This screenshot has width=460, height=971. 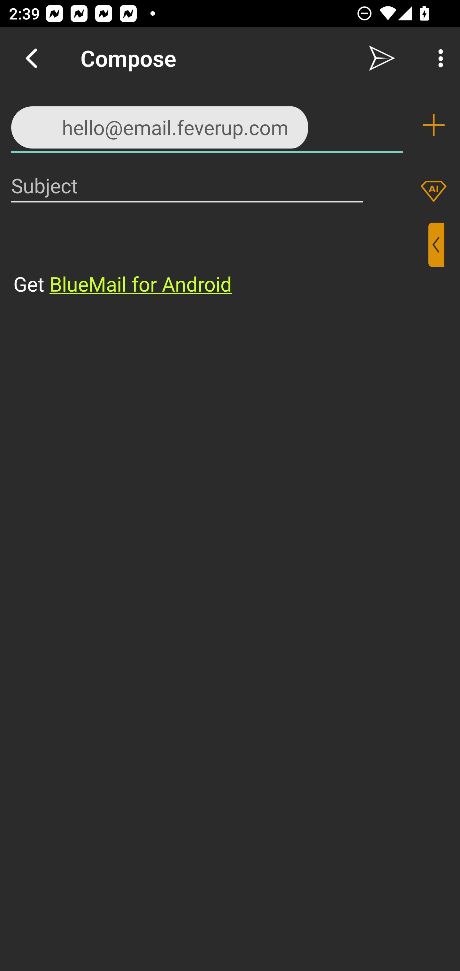 What do you see at coordinates (187, 185) in the screenshot?
I see `Subject` at bounding box center [187, 185].